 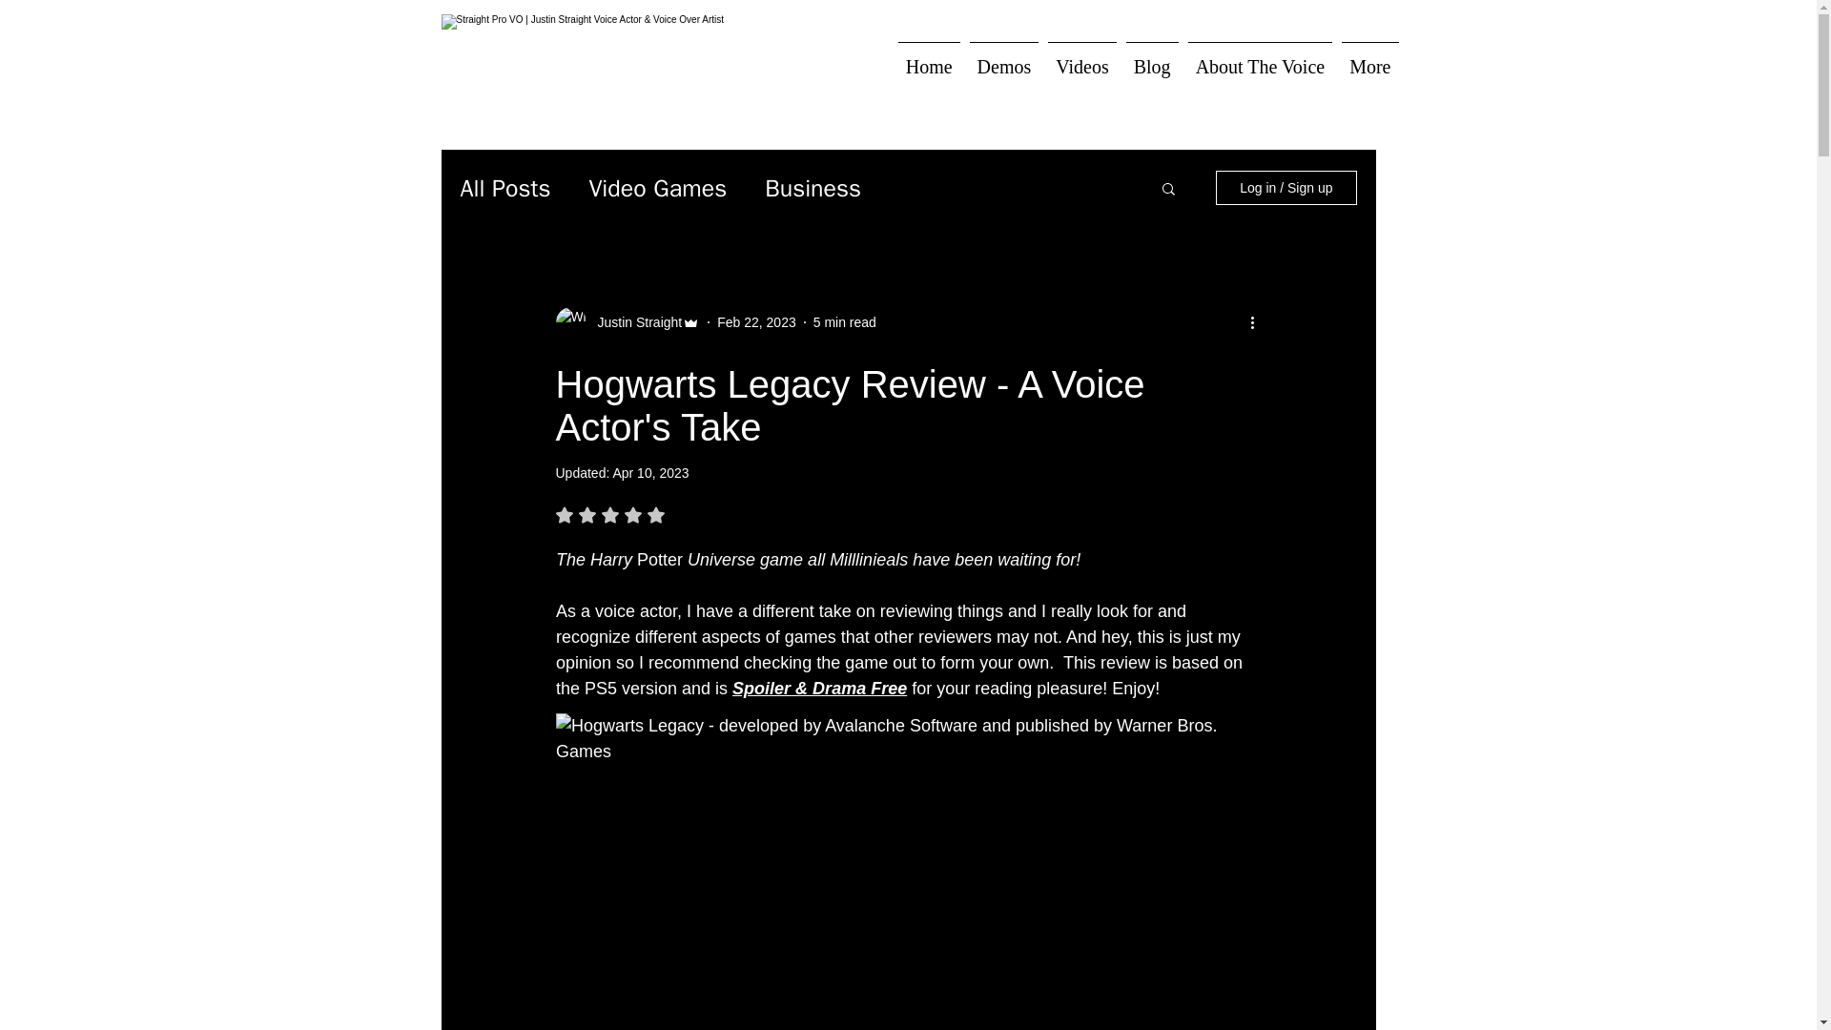 I want to click on Video Games, so click(x=657, y=187).